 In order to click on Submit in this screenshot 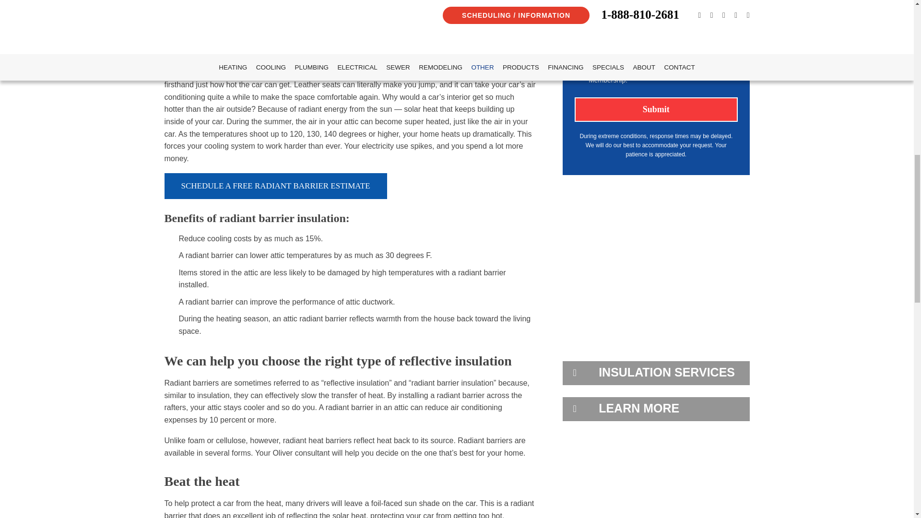, I will do `click(656, 109)`.